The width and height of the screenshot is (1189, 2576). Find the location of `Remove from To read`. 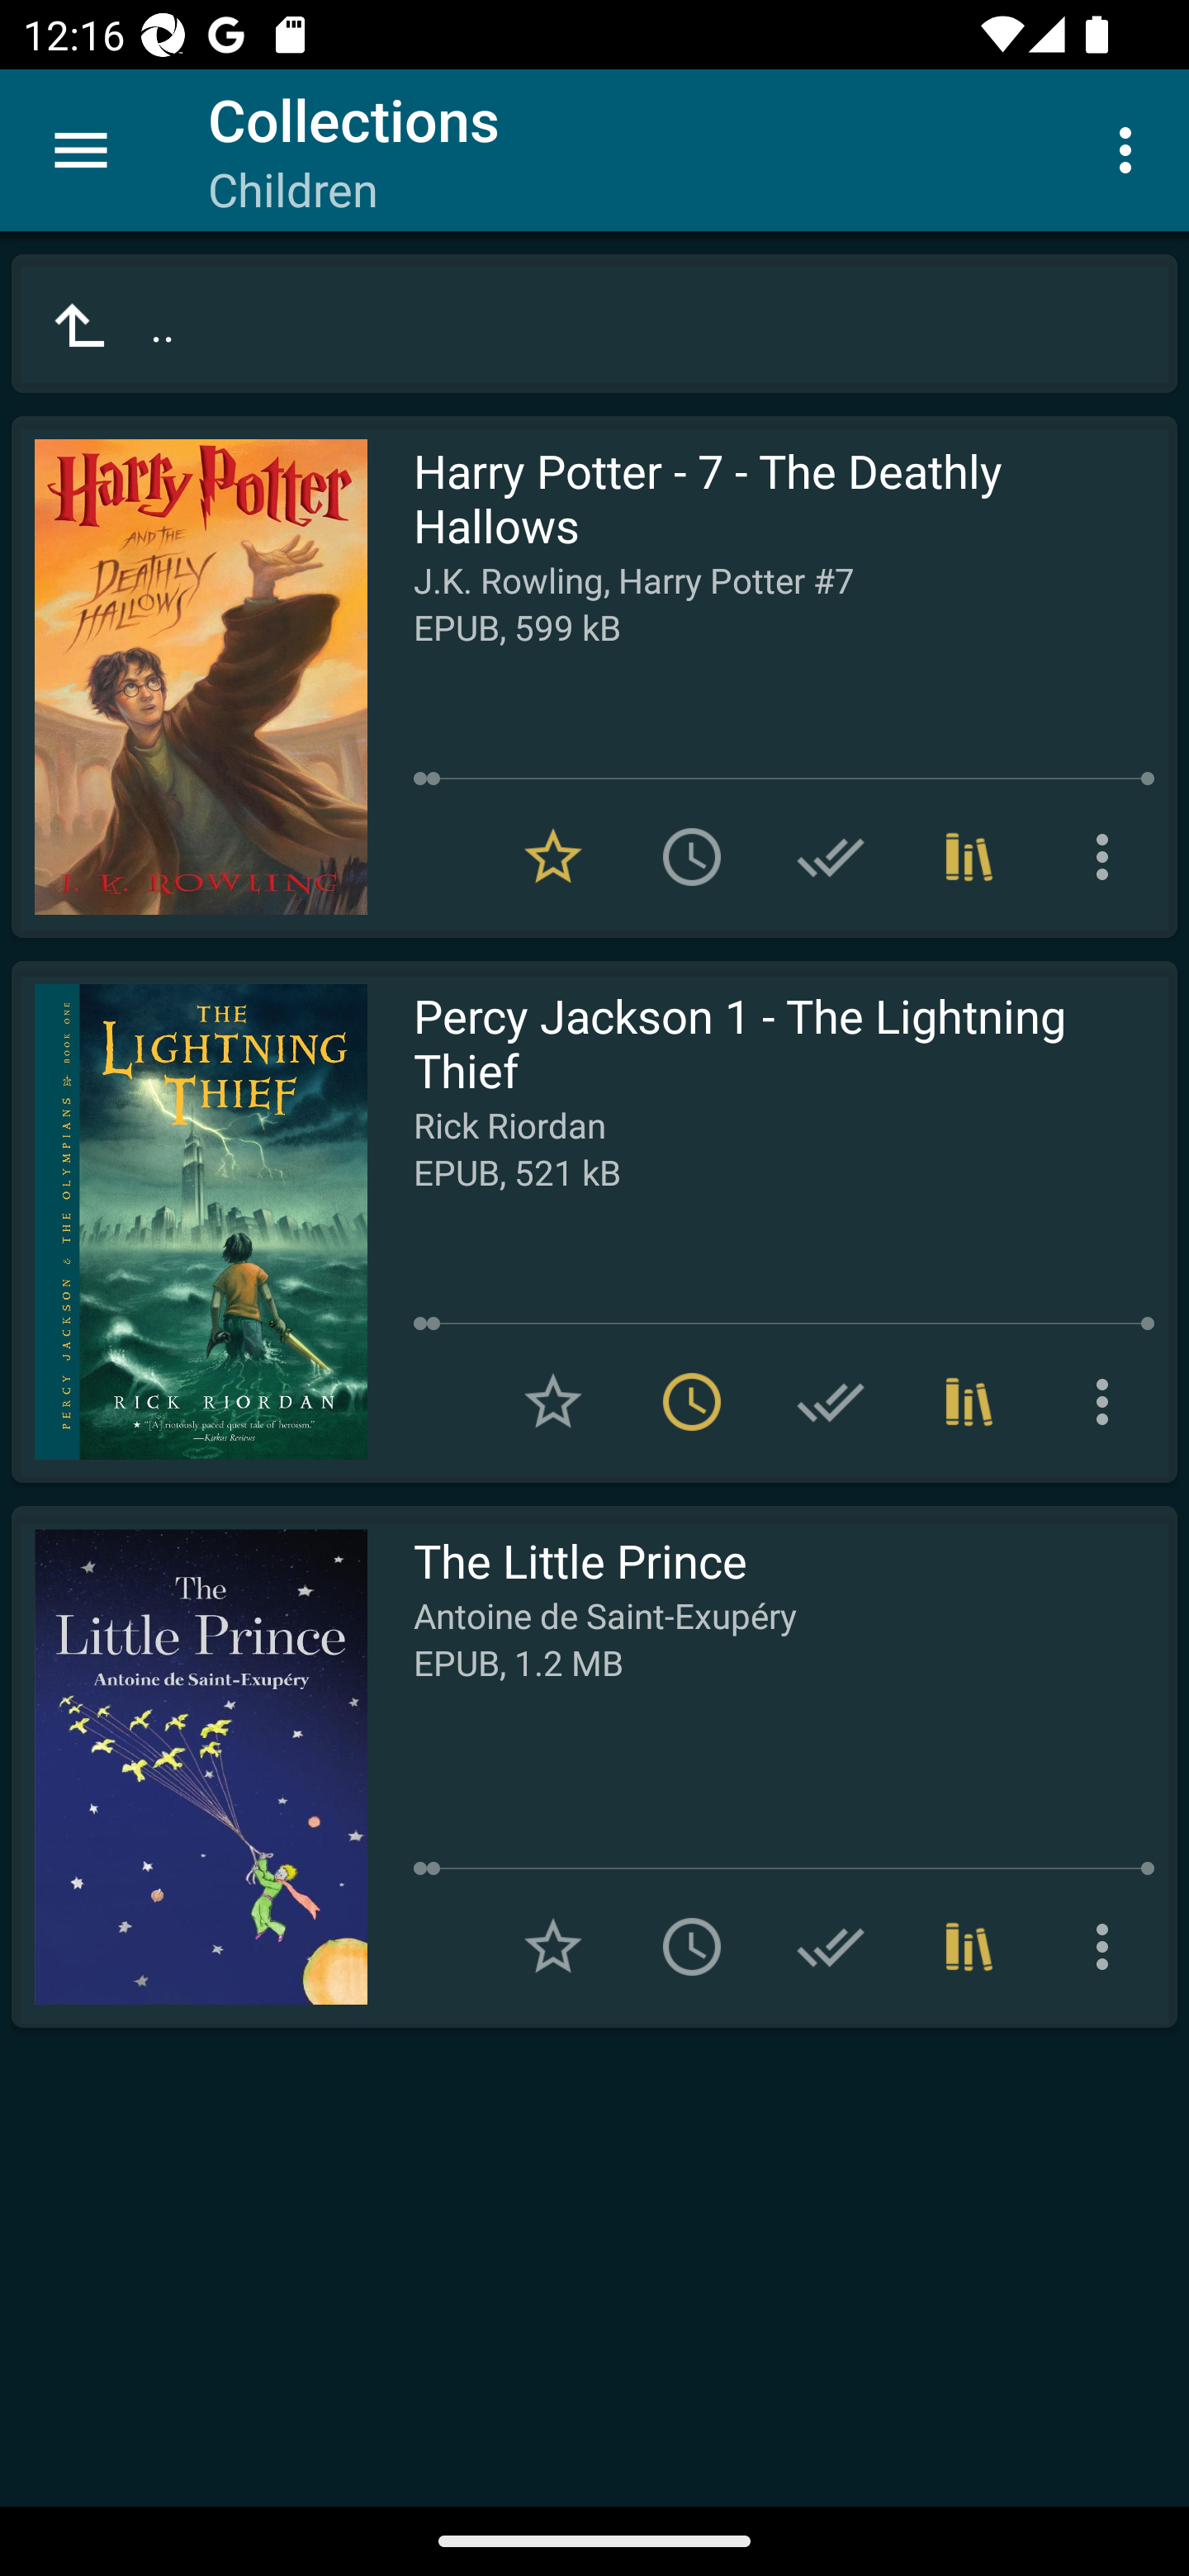

Remove from To read is located at coordinates (692, 1401).